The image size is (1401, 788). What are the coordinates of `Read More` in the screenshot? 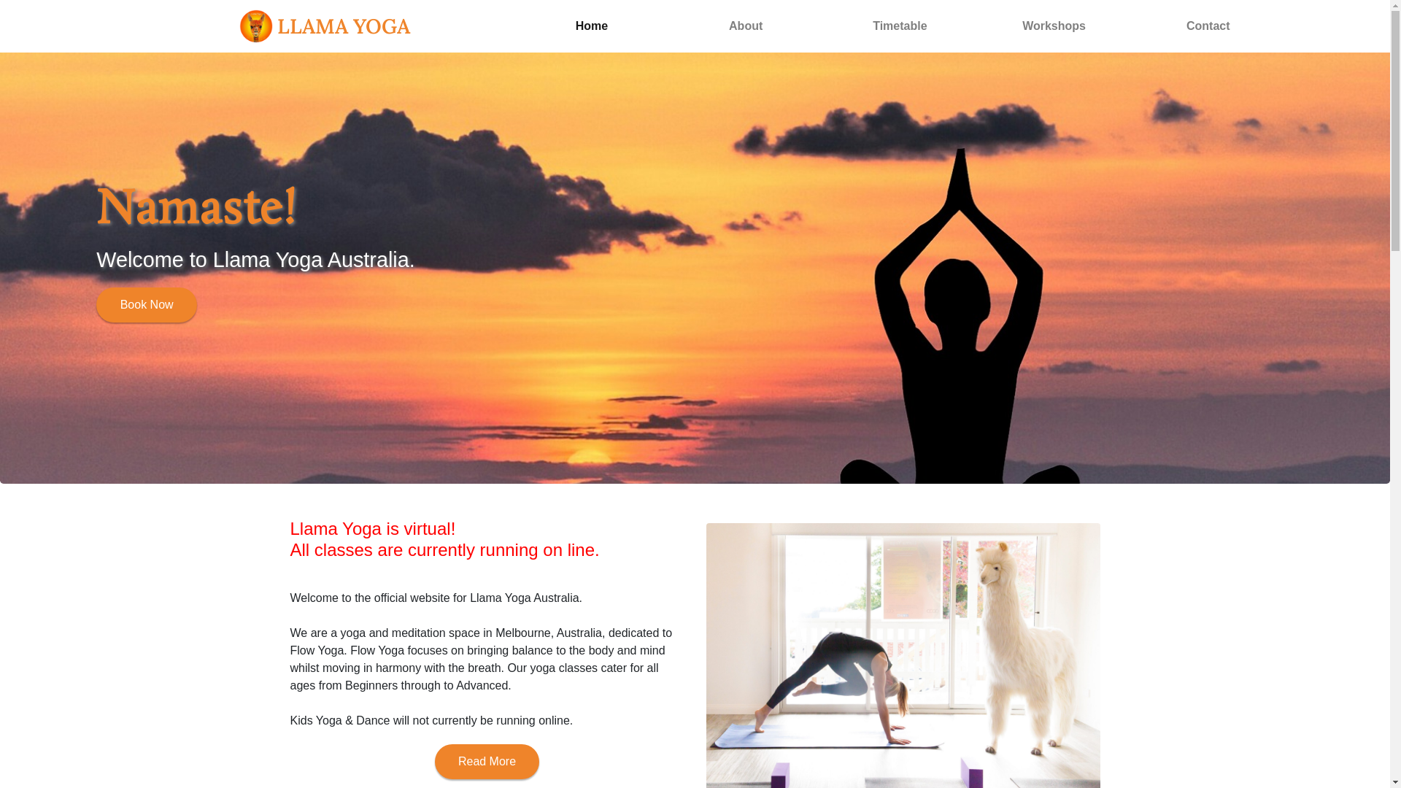 It's located at (487, 762).